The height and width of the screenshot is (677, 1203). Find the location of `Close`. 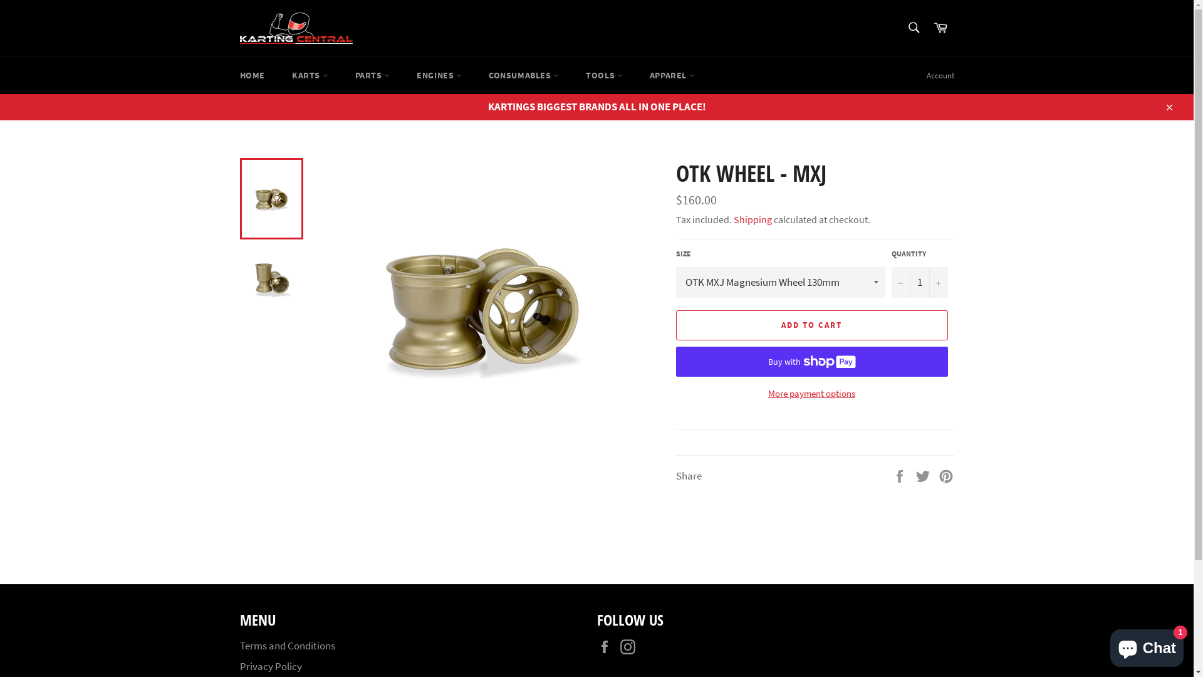

Close is located at coordinates (1169, 107).